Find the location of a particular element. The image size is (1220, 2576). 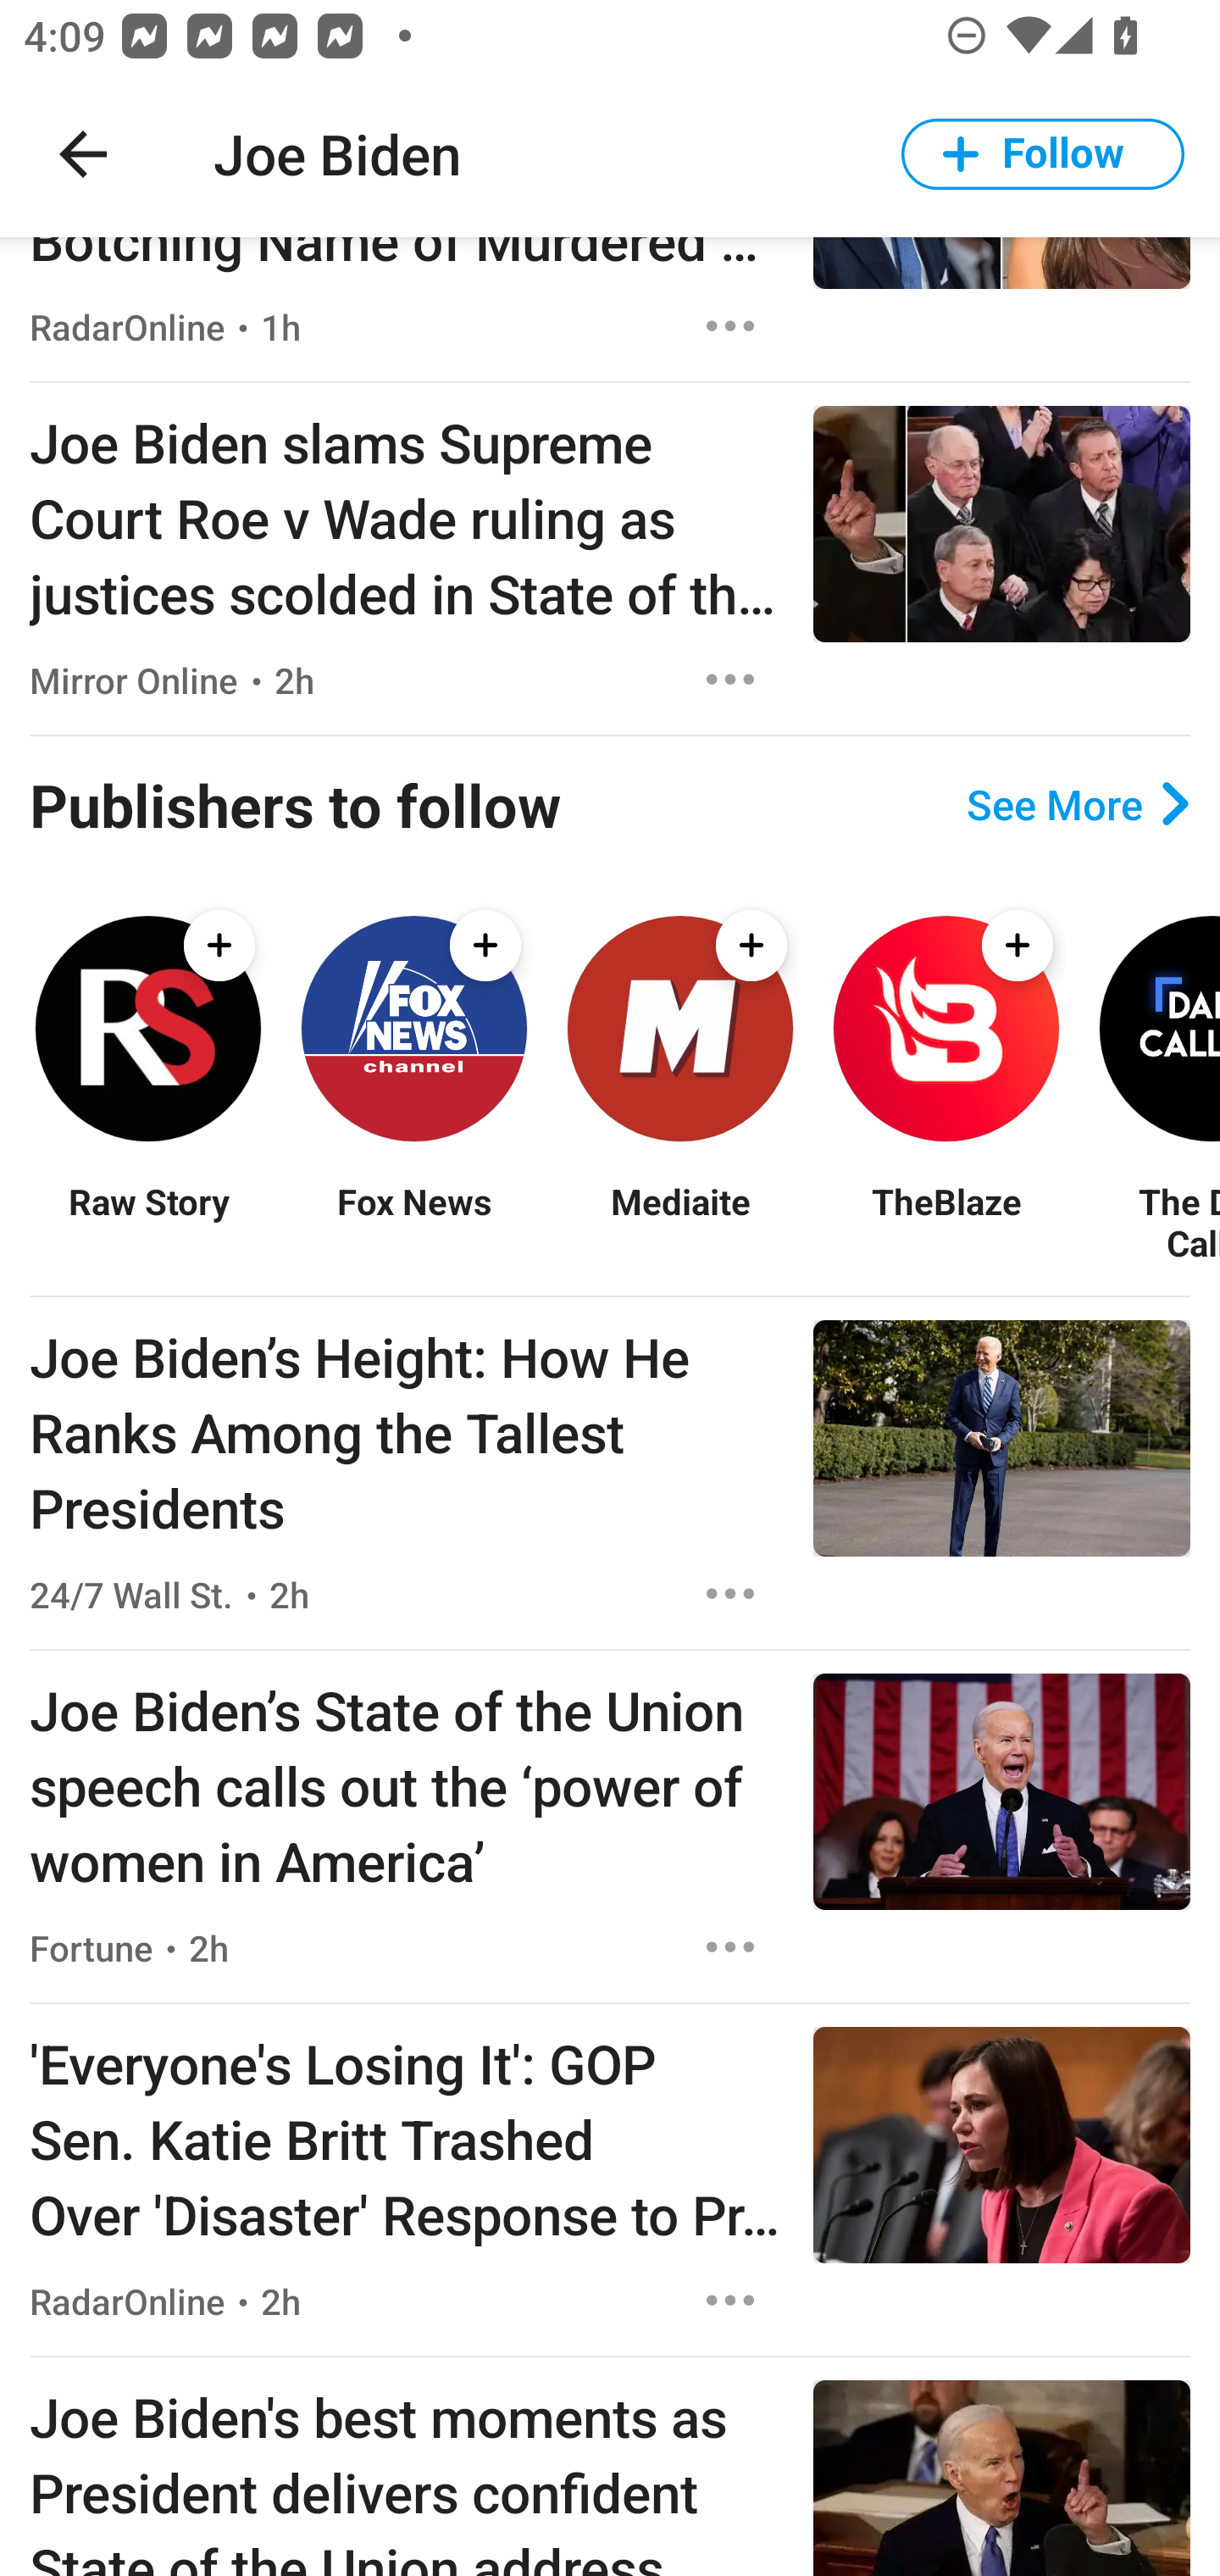

Options is located at coordinates (730, 1947).